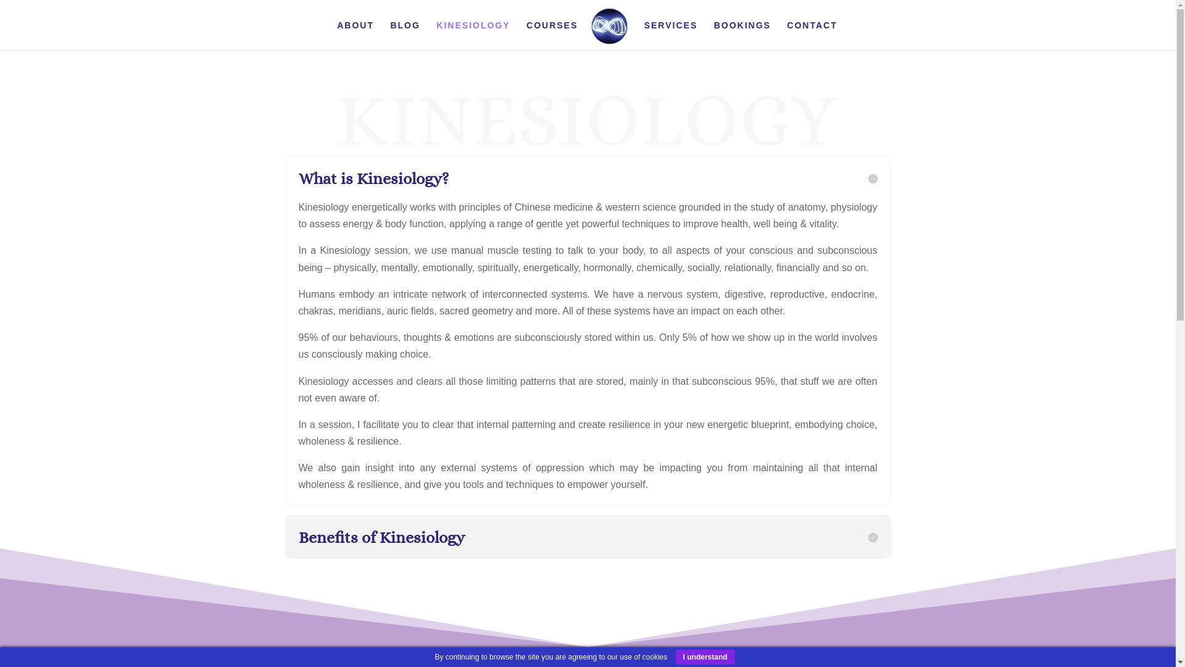 The width and height of the screenshot is (1185, 667). Describe the element at coordinates (473, 36) in the screenshot. I see `KINESIOLOGY` at that location.